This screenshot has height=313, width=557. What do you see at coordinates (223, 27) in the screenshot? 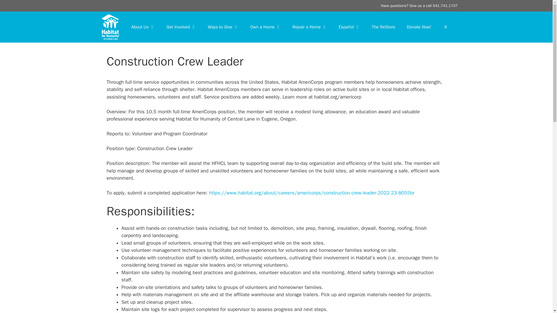
I see `Ways to Give` at bounding box center [223, 27].